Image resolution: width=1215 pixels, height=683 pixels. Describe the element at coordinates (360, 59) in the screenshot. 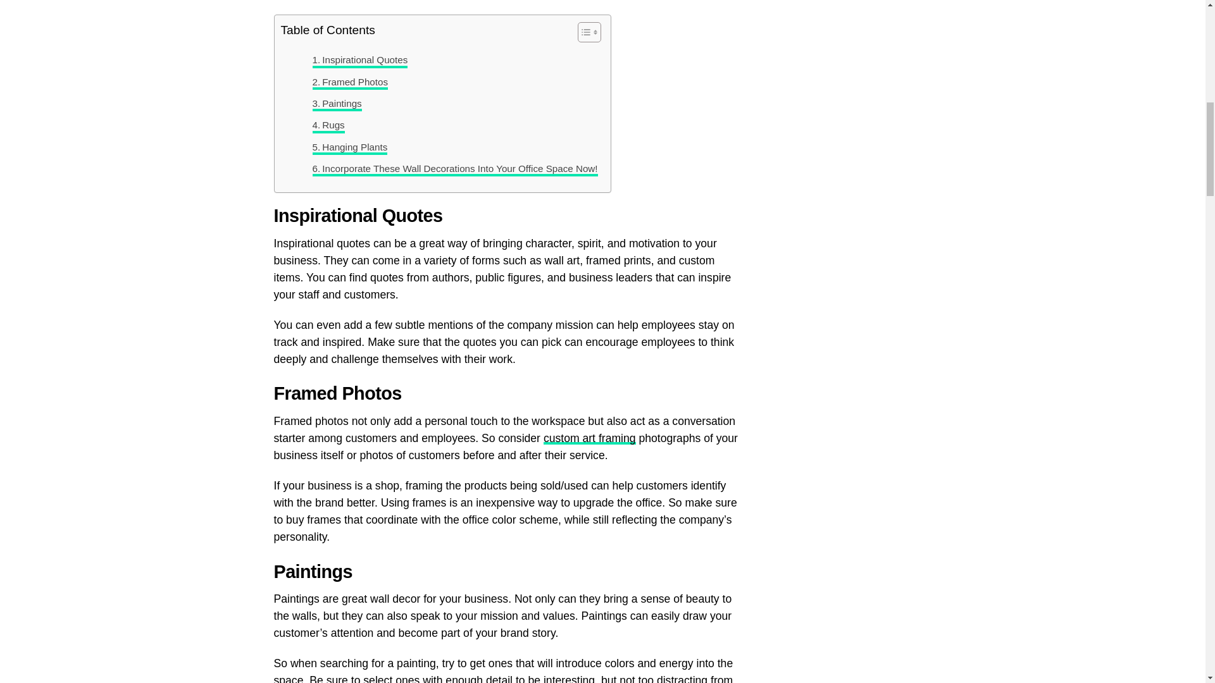

I see `Inspirational Quotes` at that location.